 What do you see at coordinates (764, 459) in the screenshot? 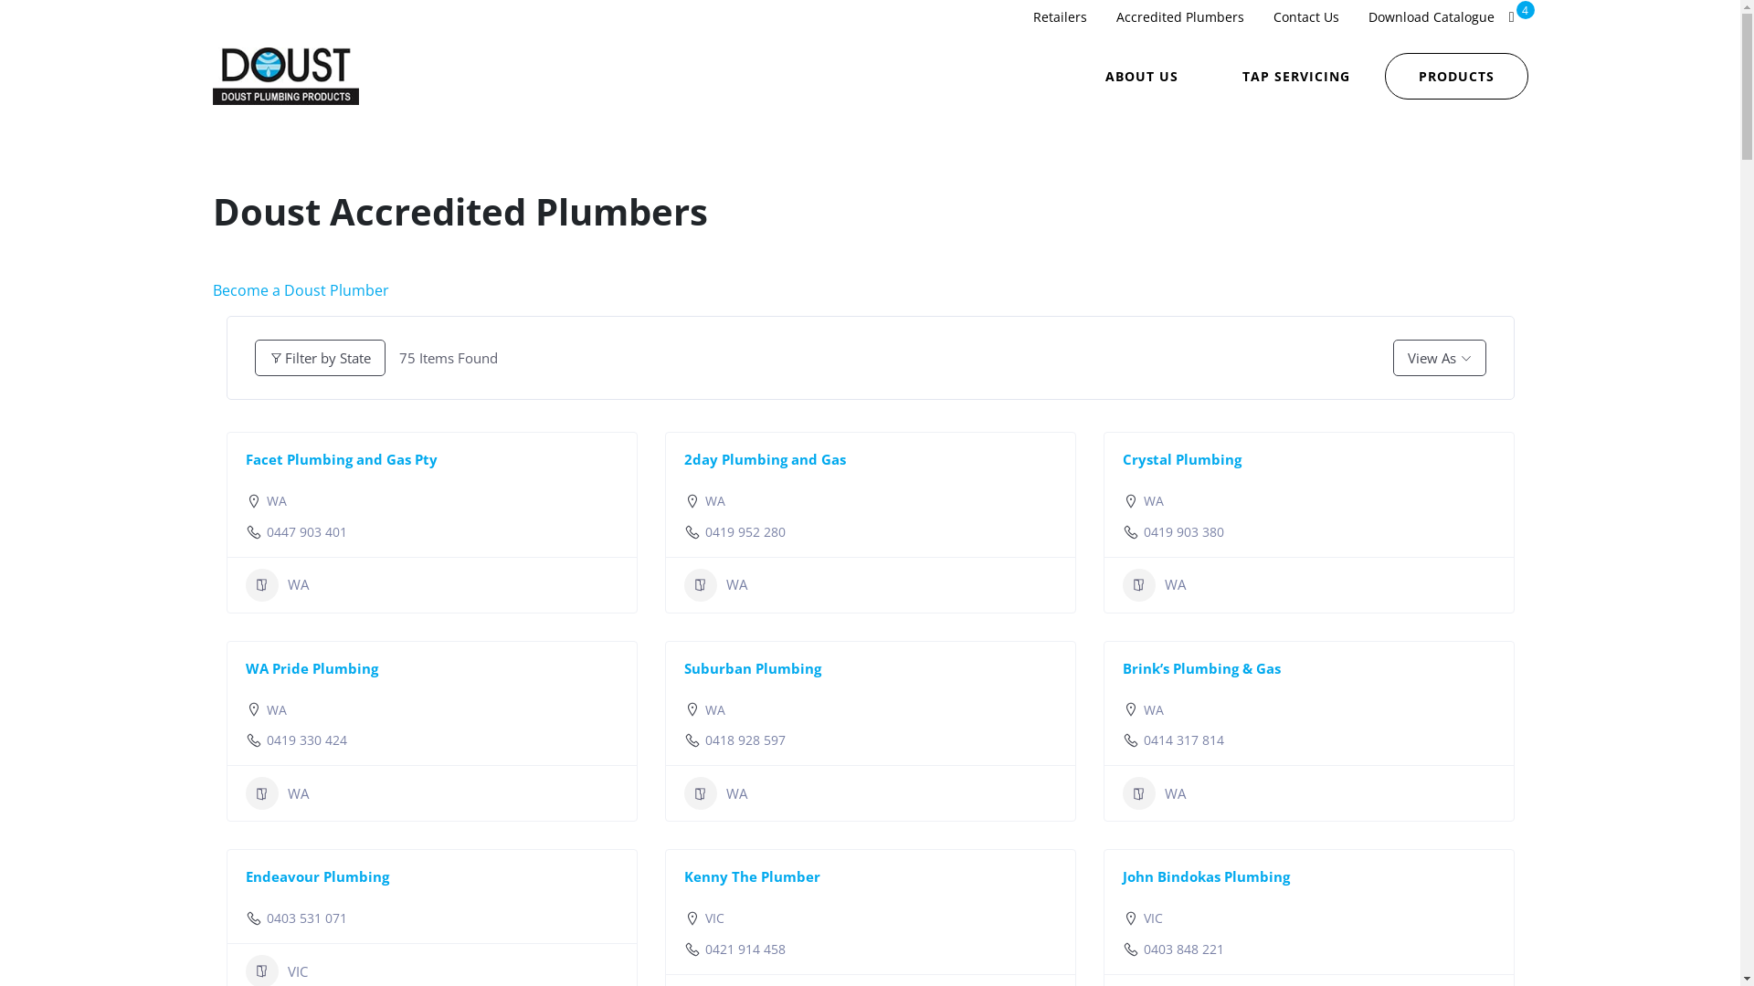
I see `2day Plumbing and Gas` at bounding box center [764, 459].